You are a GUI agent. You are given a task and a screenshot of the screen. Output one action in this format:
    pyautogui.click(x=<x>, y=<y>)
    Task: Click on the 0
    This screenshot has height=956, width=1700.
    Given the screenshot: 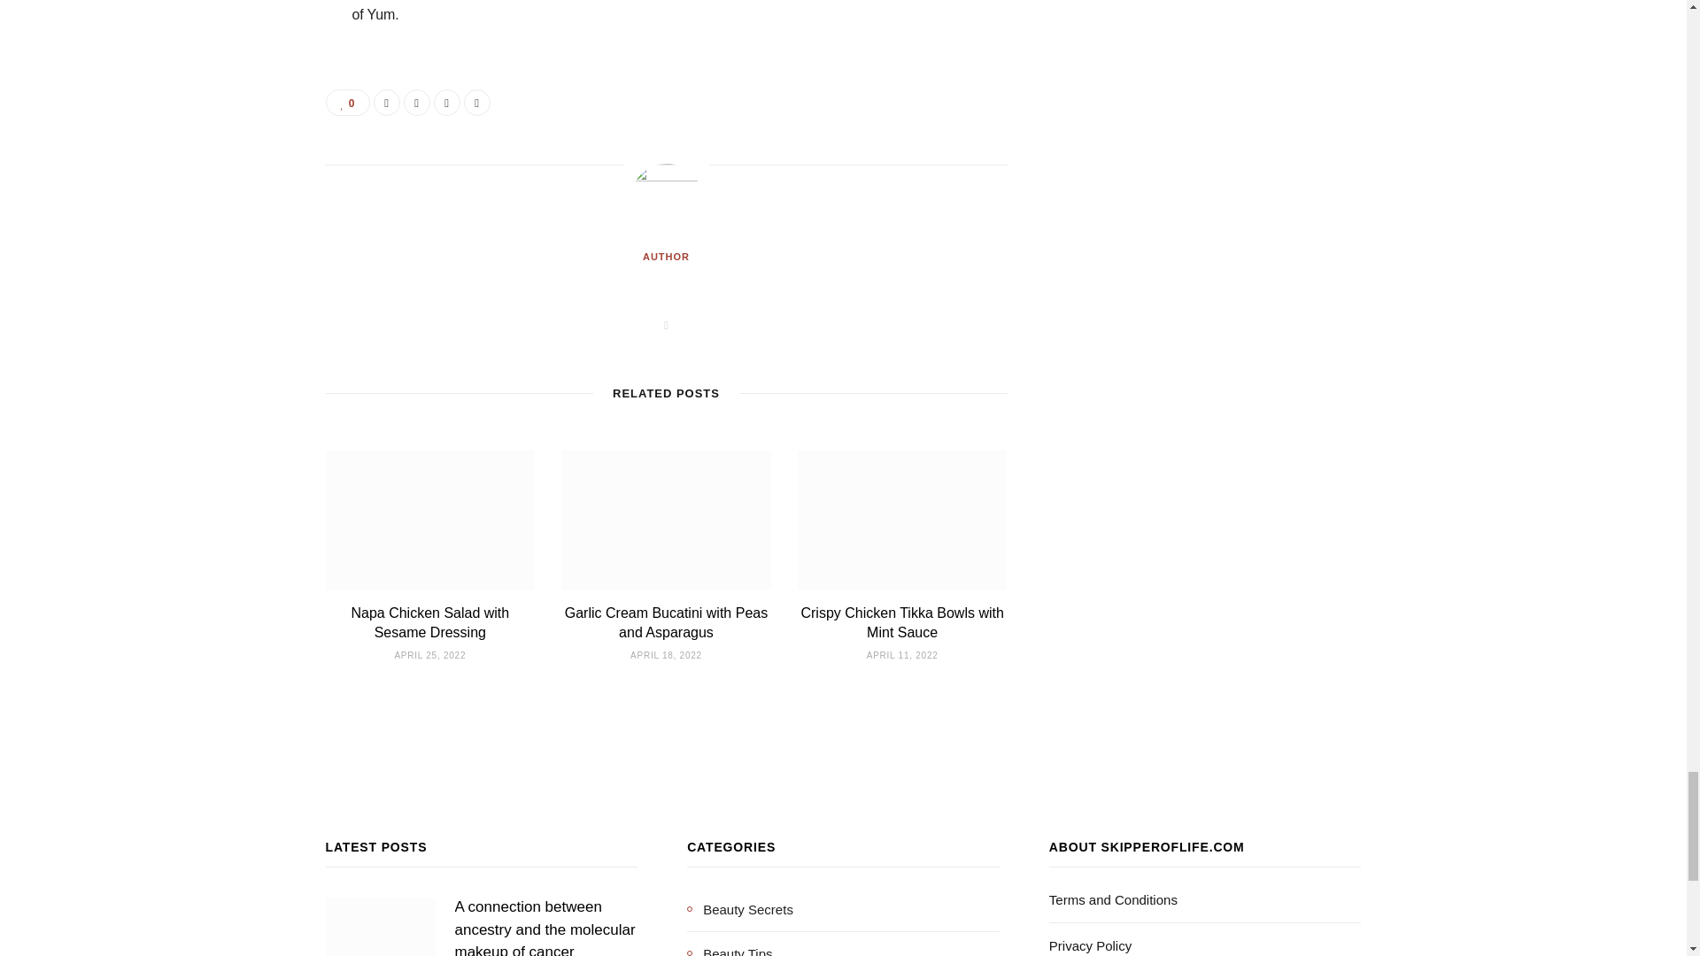 What is the action you would take?
    pyautogui.click(x=348, y=103)
    